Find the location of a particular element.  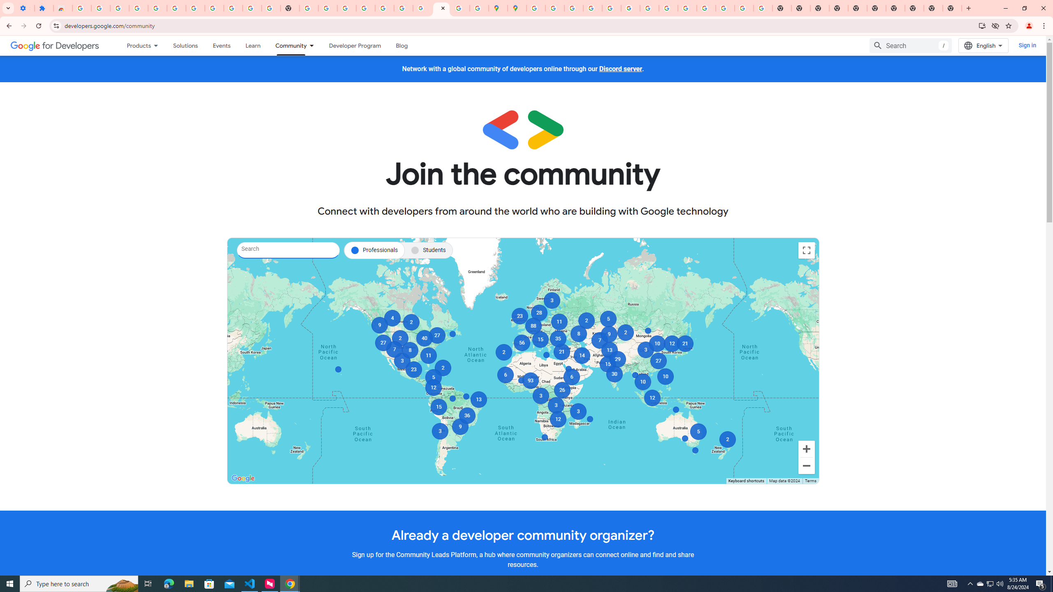

Settings - On startup is located at coordinates (25, 8).